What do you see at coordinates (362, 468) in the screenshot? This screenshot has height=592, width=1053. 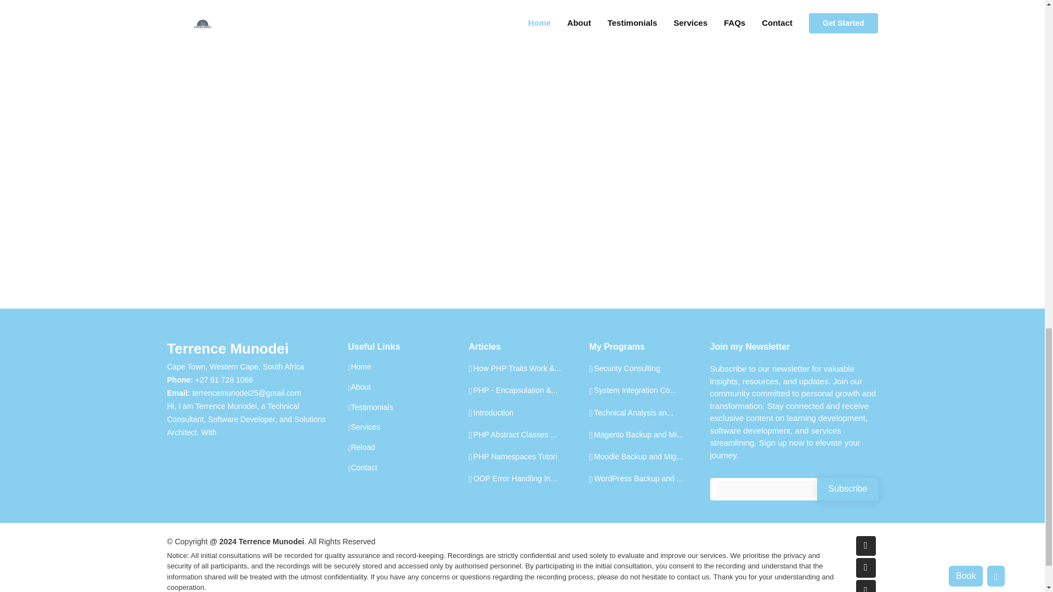 I see `Contact` at bounding box center [362, 468].